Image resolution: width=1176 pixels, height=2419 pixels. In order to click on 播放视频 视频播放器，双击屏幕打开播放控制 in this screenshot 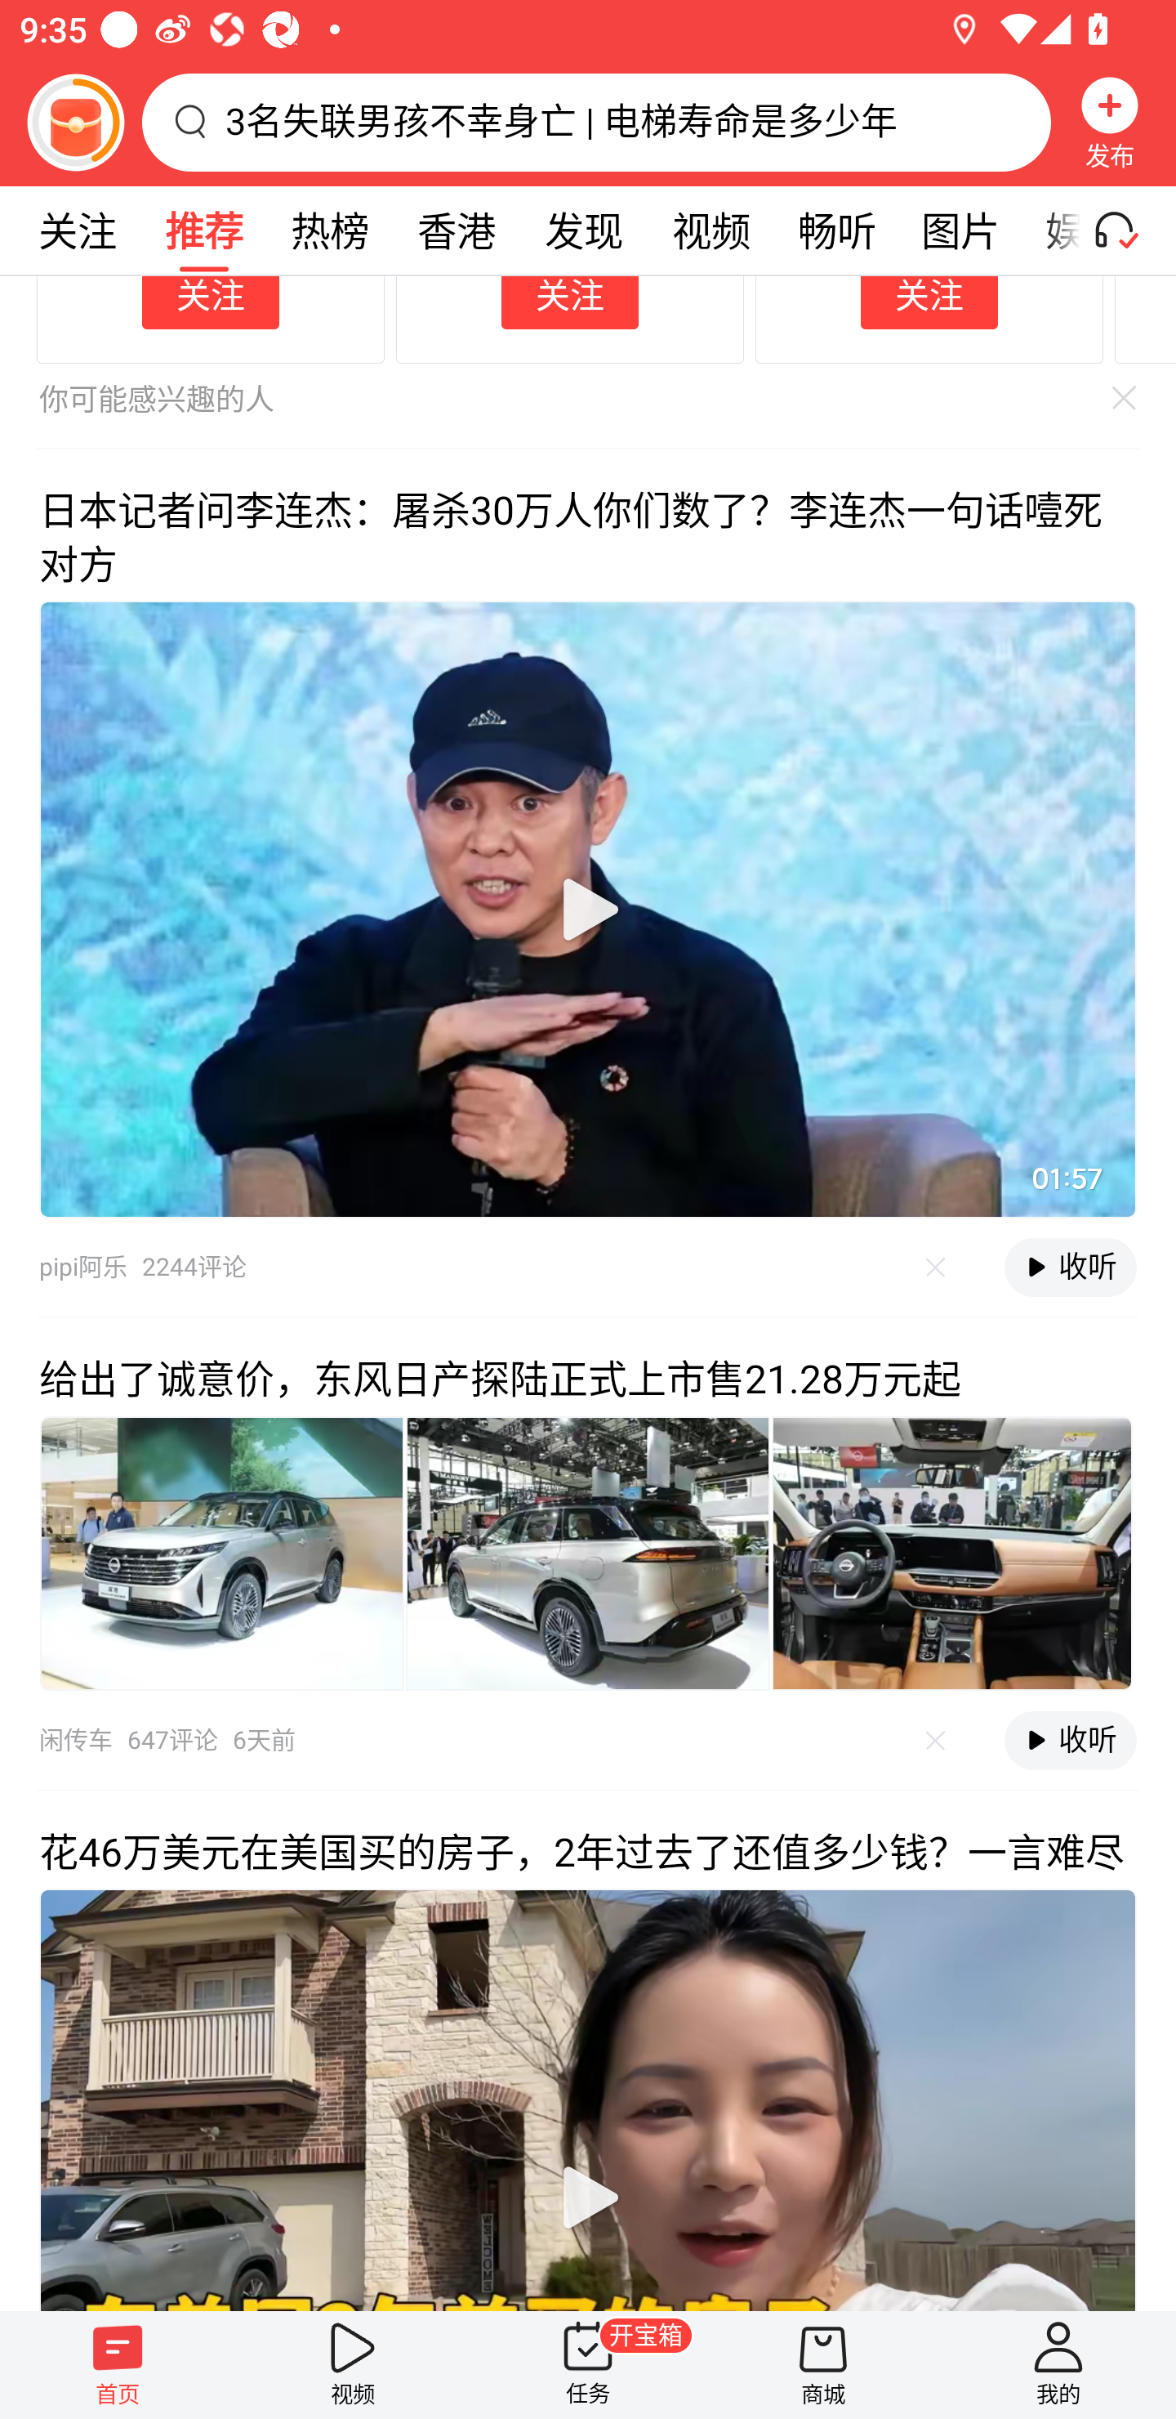, I will do `click(588, 2099)`.